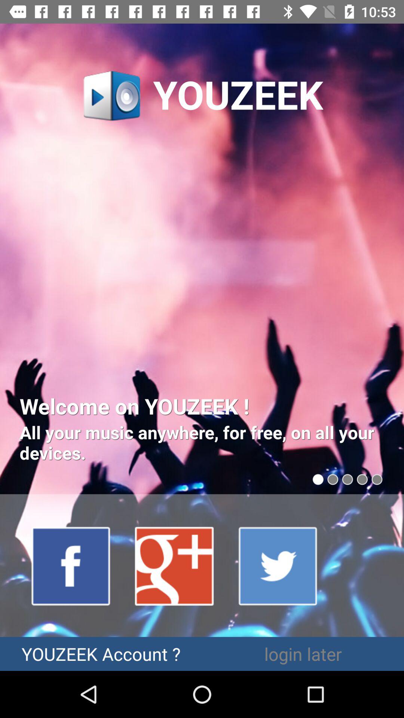  I want to click on select google plus, so click(175, 565).